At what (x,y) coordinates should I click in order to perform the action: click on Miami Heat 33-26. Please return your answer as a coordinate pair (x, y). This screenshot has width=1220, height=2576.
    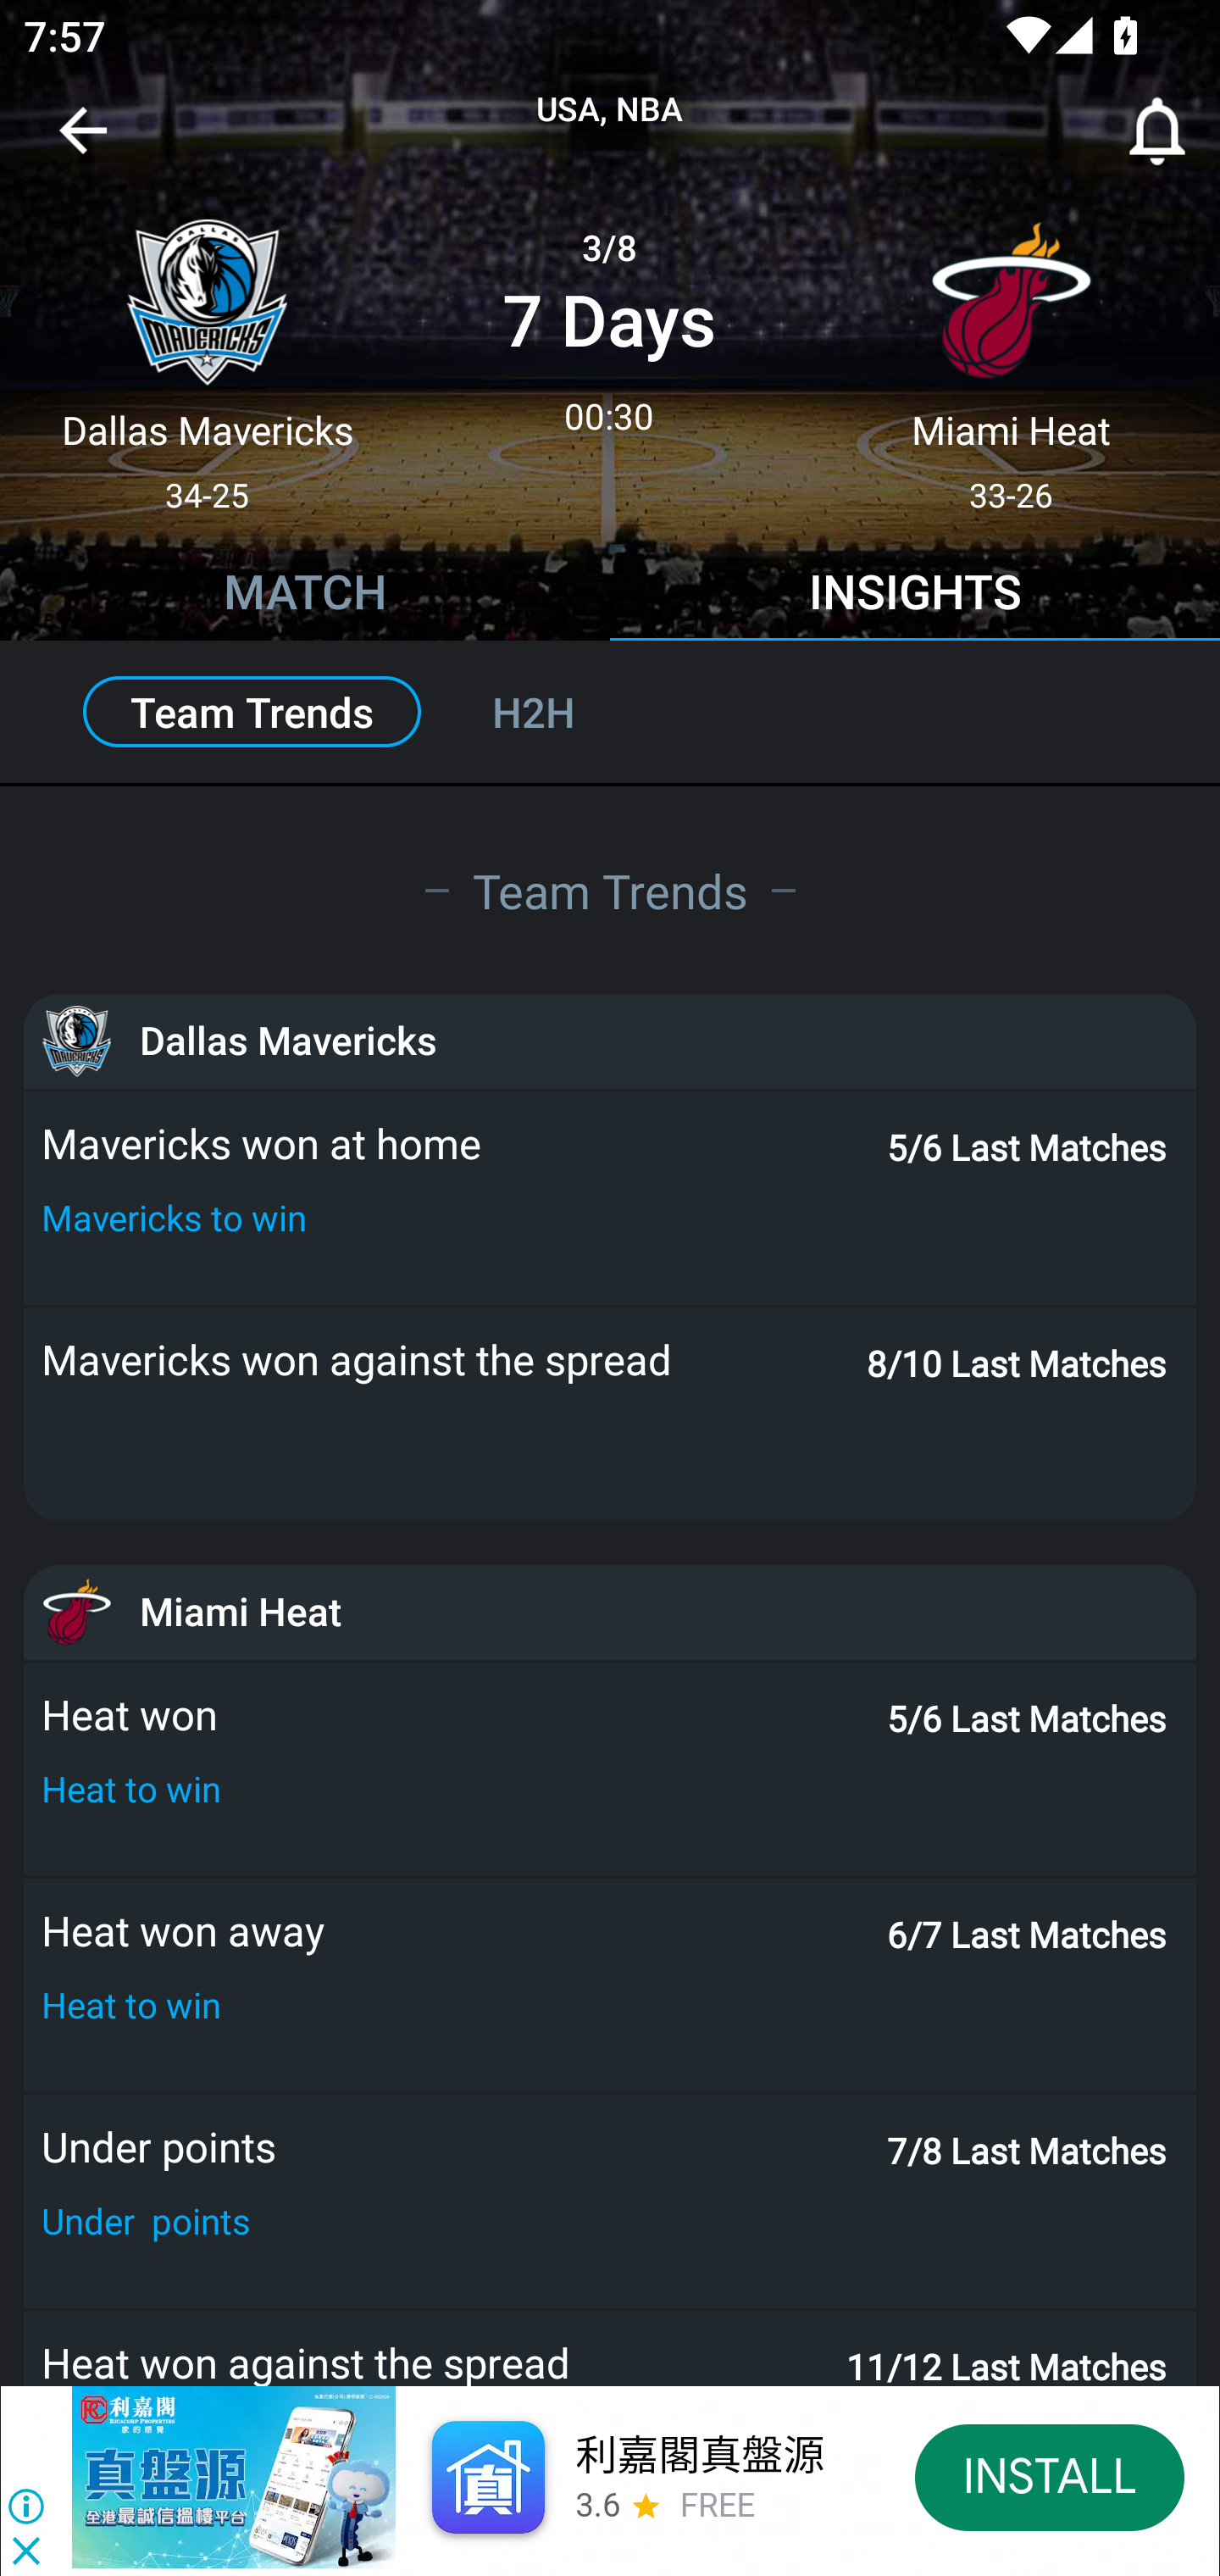
    Looking at the image, I should click on (1012, 353).